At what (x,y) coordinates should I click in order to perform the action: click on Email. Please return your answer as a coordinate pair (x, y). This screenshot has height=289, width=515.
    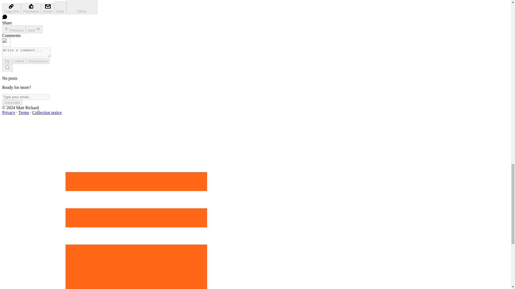
    Looking at the image, I should click on (47, 9).